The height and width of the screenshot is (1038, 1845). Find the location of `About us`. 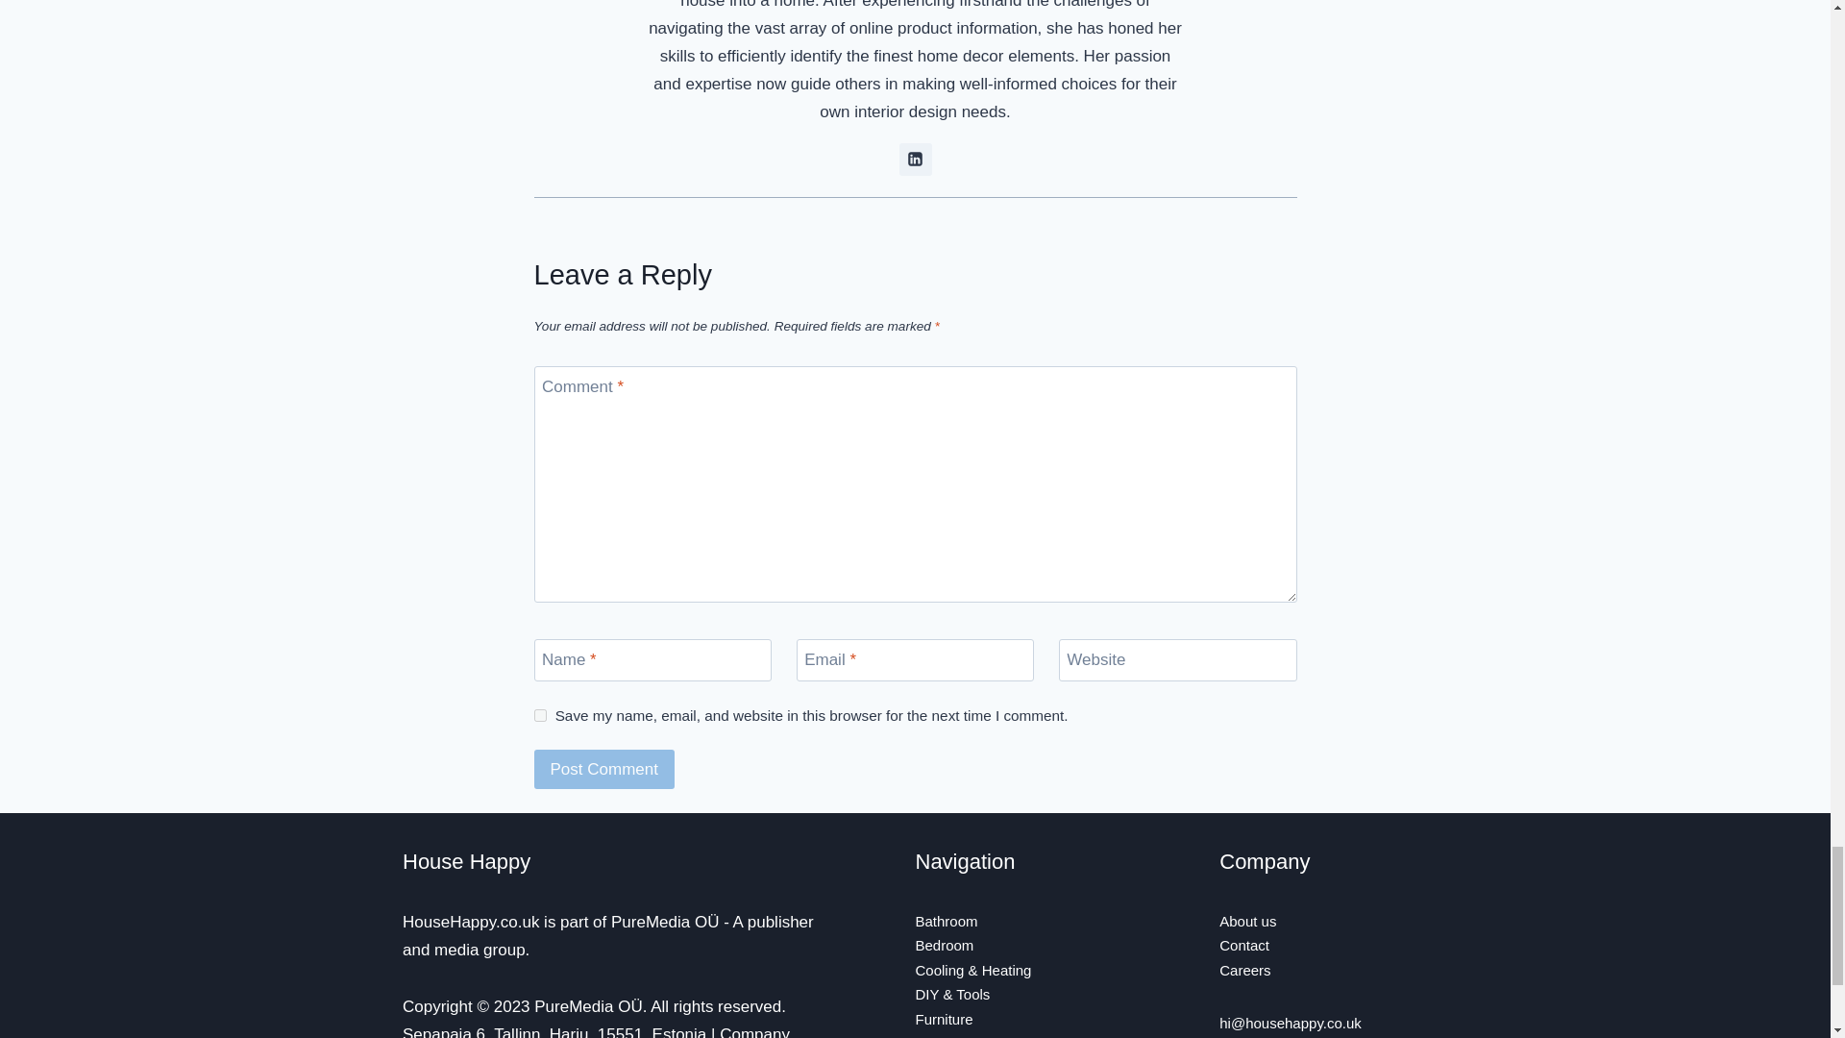

About us is located at coordinates (1247, 921).